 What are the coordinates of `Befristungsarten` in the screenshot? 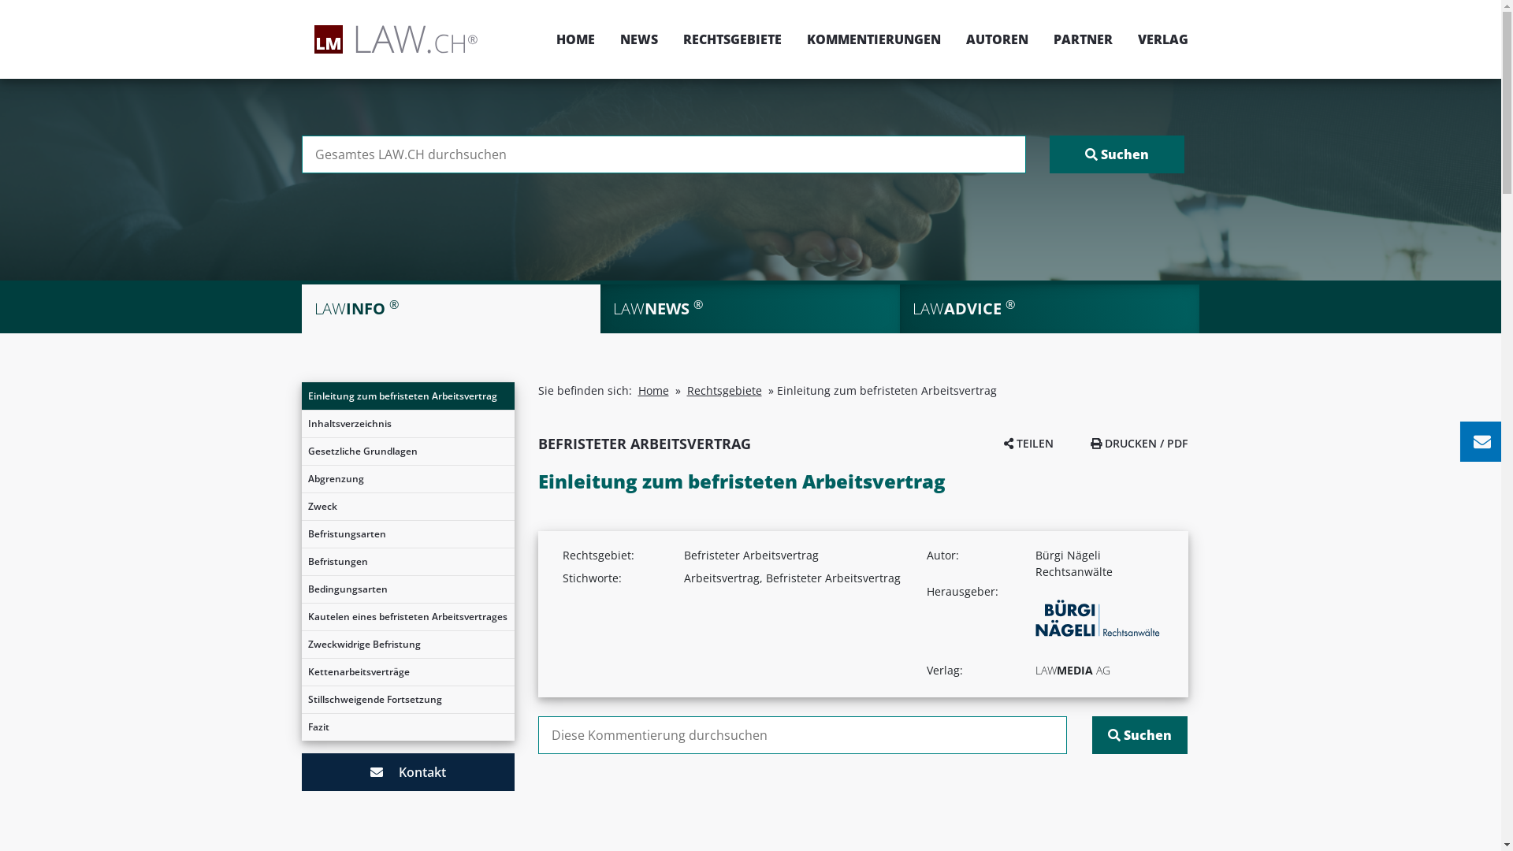 It's located at (407, 534).